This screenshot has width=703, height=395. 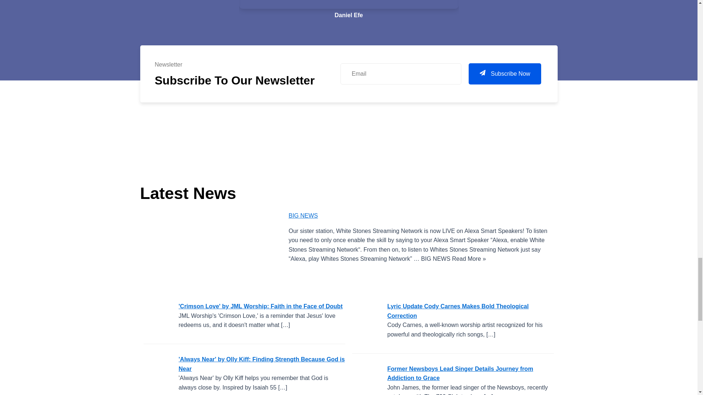 I want to click on 'Crimson Love' by JML Worship: Faith in the Face of Doubt, so click(x=158, y=318).